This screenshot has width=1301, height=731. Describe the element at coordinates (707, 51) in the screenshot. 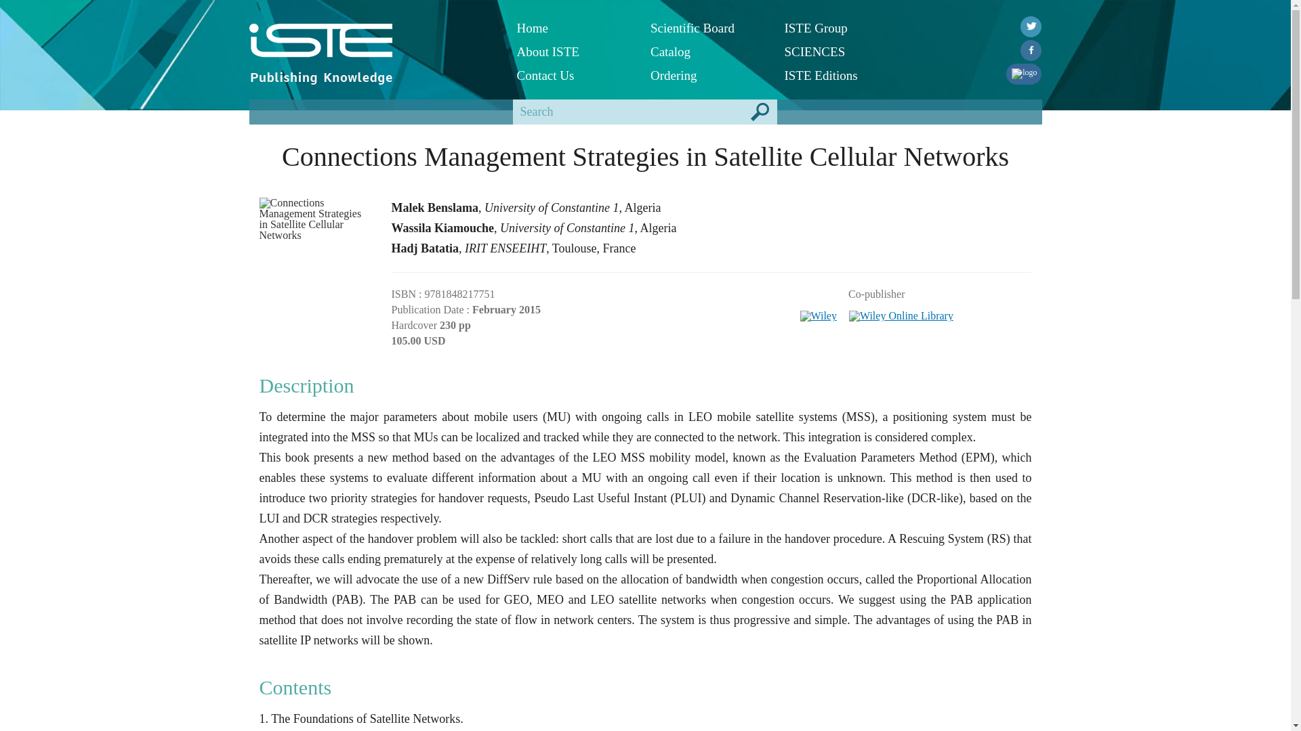

I see `Catalog` at that location.